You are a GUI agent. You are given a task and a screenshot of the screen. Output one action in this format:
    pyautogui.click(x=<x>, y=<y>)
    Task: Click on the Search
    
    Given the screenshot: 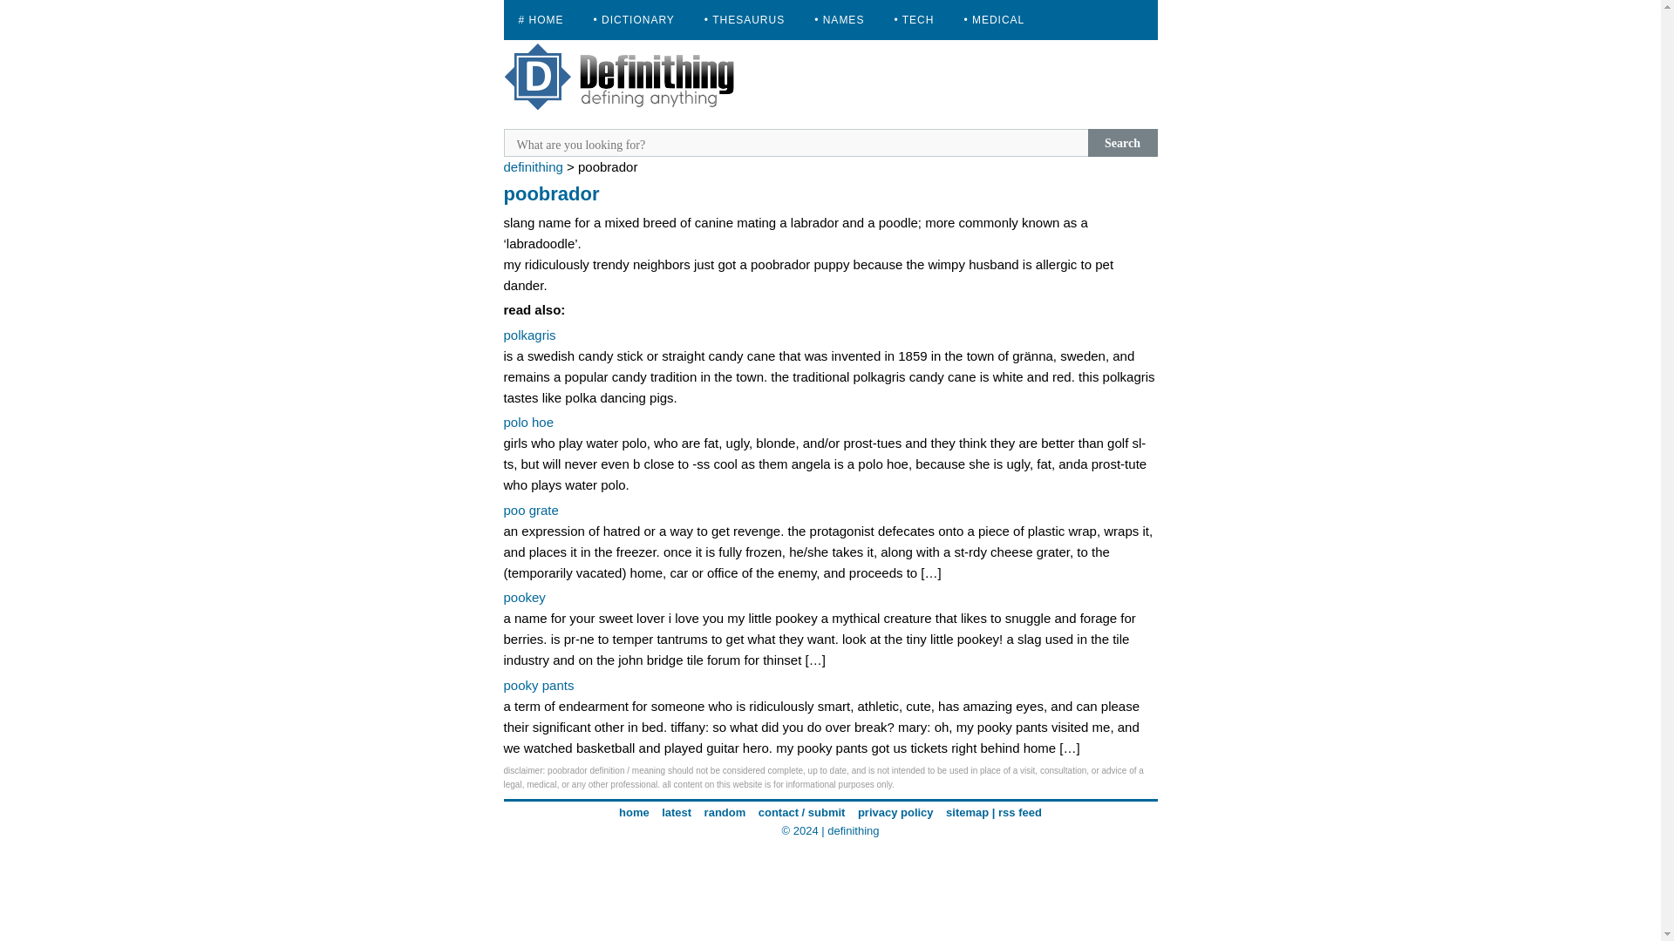 What is the action you would take?
    pyautogui.click(x=1123, y=143)
    